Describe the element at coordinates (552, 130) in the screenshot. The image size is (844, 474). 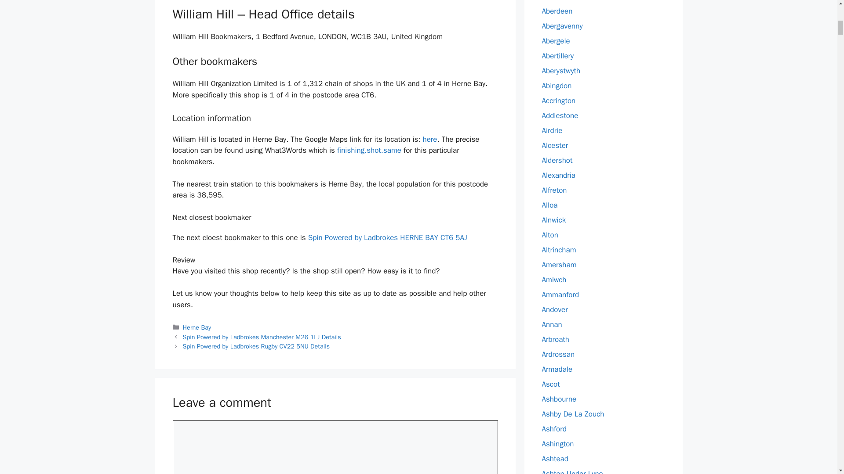
I see `Airdrie` at that location.